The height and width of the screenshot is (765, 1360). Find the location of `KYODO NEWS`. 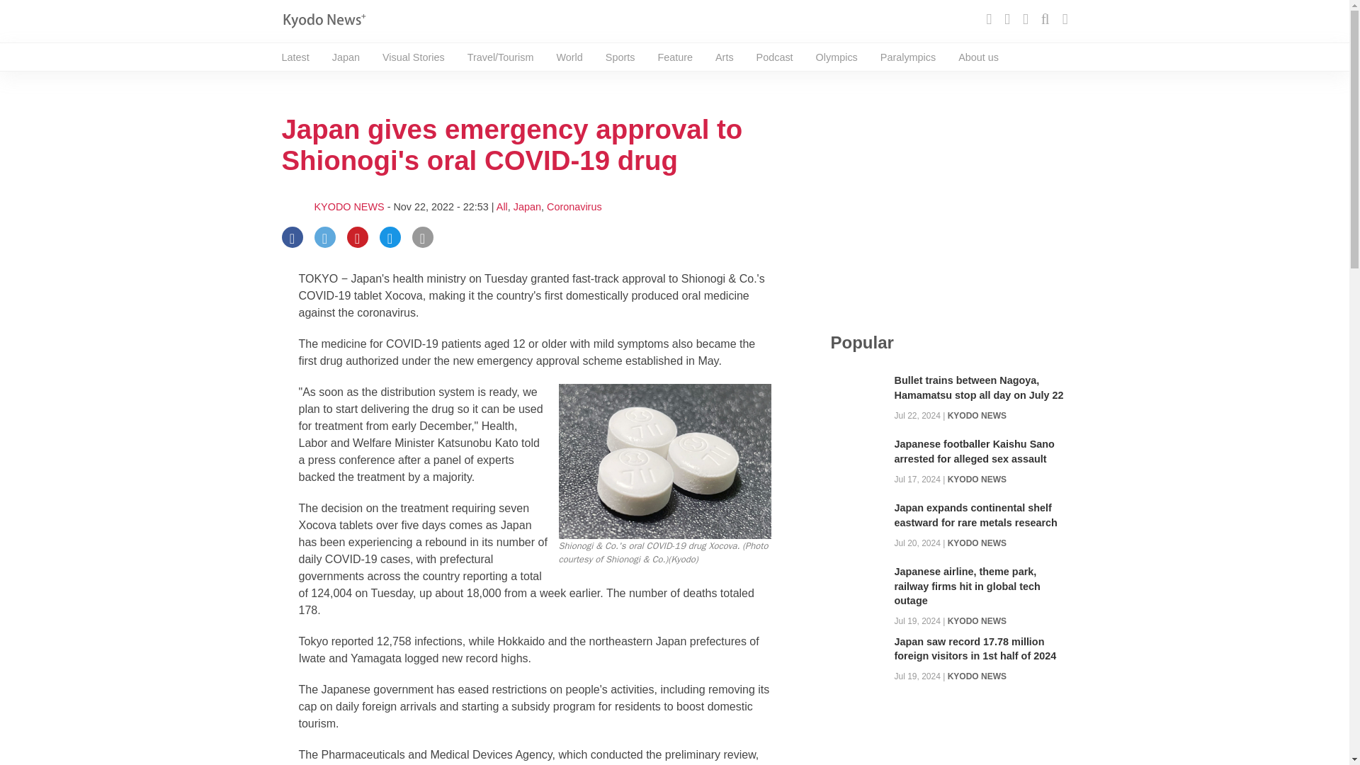

KYODO NEWS is located at coordinates (349, 207).